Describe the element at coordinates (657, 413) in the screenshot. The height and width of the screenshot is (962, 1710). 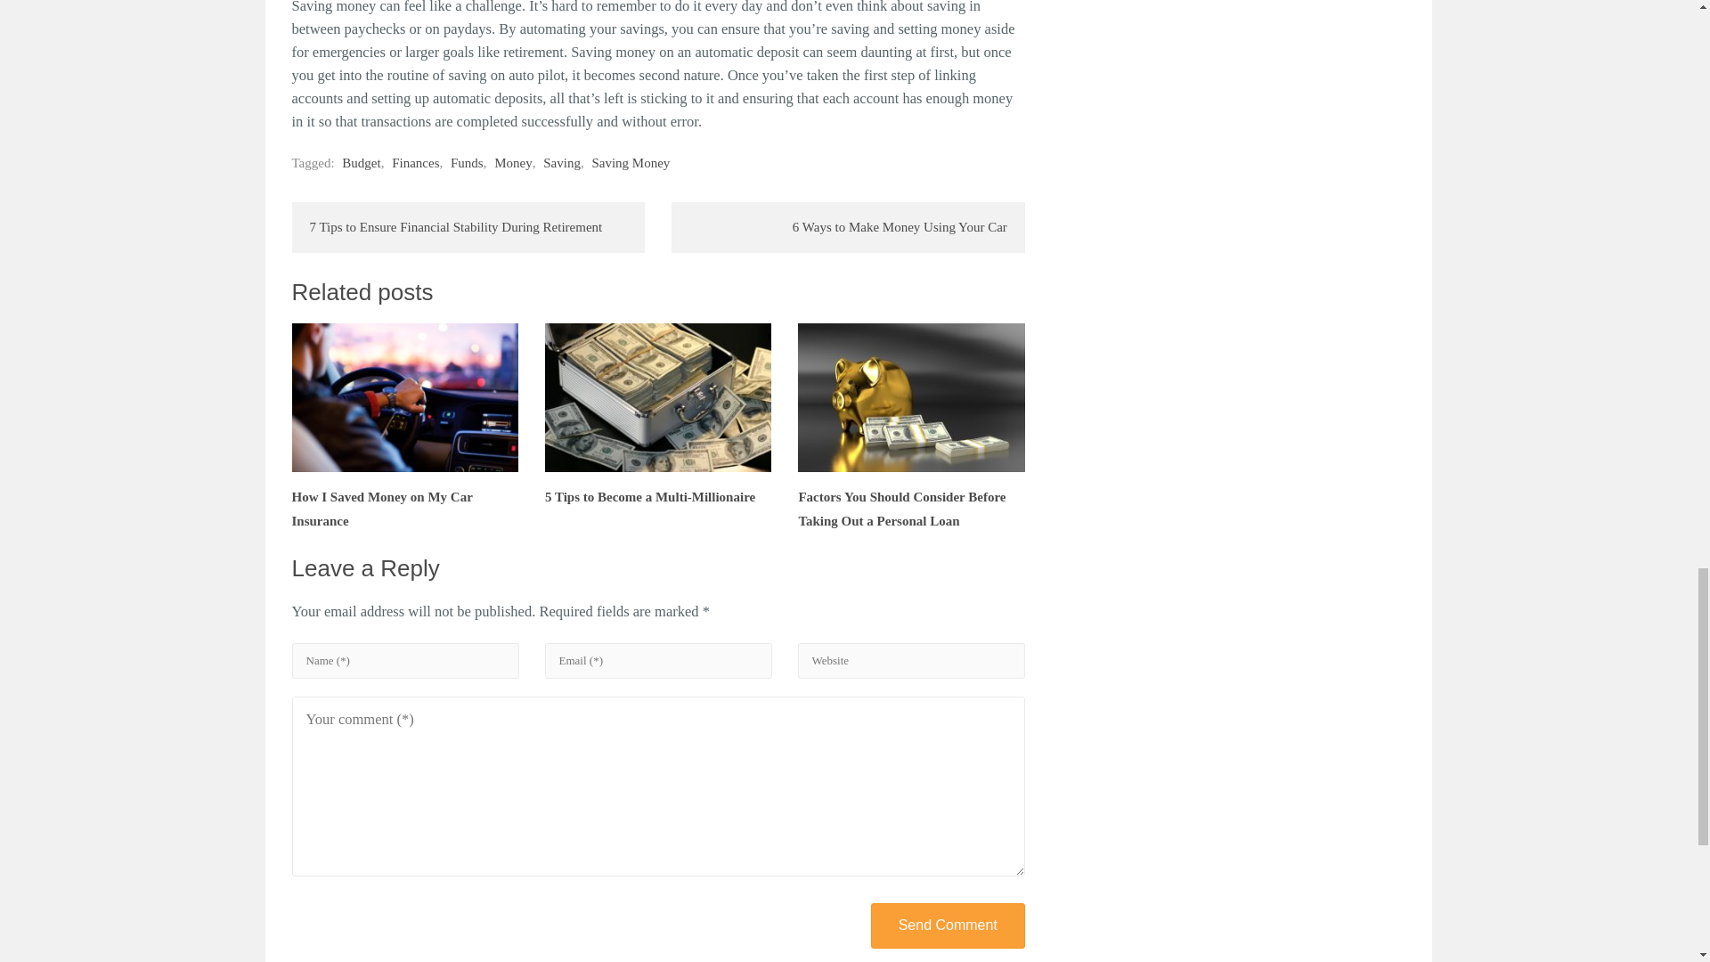
I see `5 Tips to Become a Multi-Millionaire` at that location.